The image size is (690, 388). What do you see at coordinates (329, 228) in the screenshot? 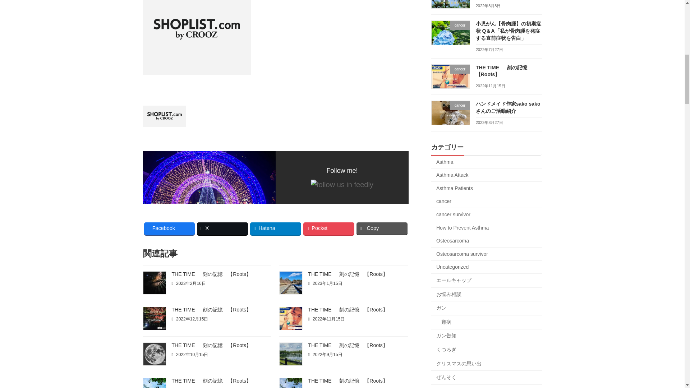
I see `Pocket` at bounding box center [329, 228].